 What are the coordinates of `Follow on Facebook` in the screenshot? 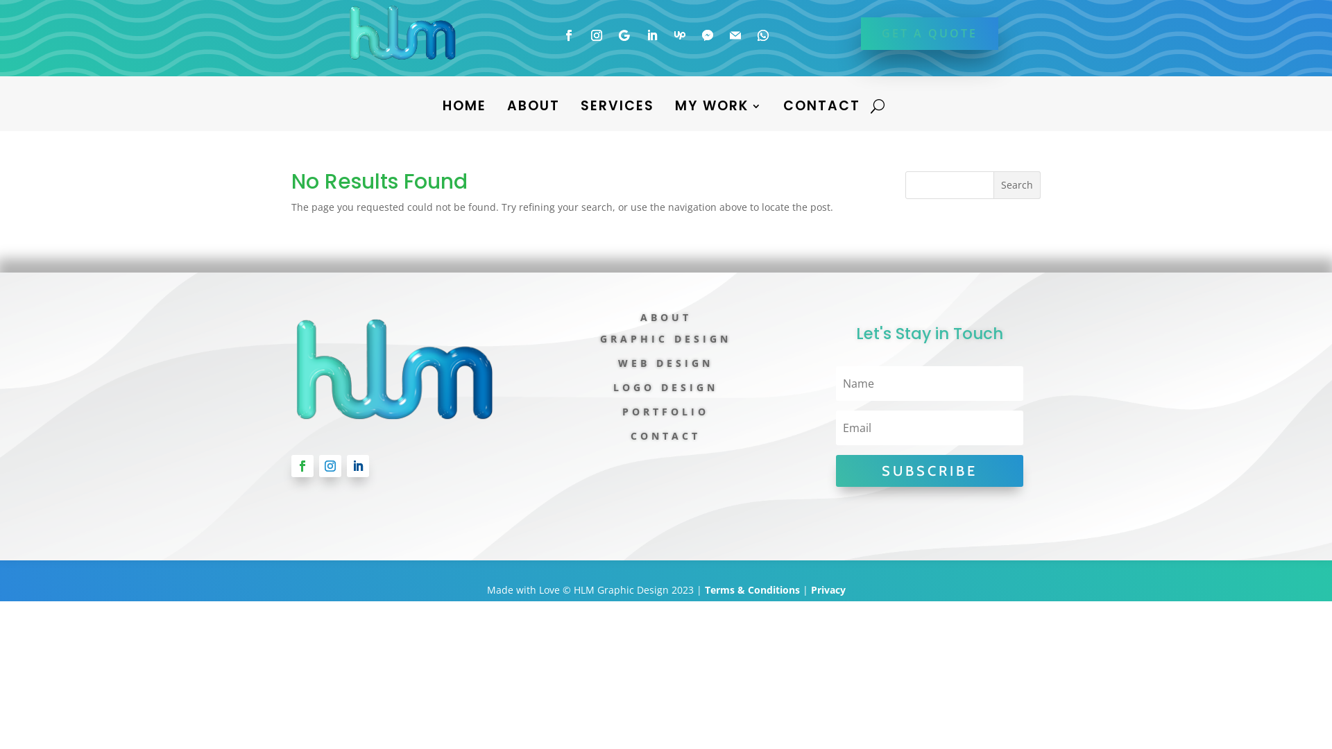 It's located at (569, 35).